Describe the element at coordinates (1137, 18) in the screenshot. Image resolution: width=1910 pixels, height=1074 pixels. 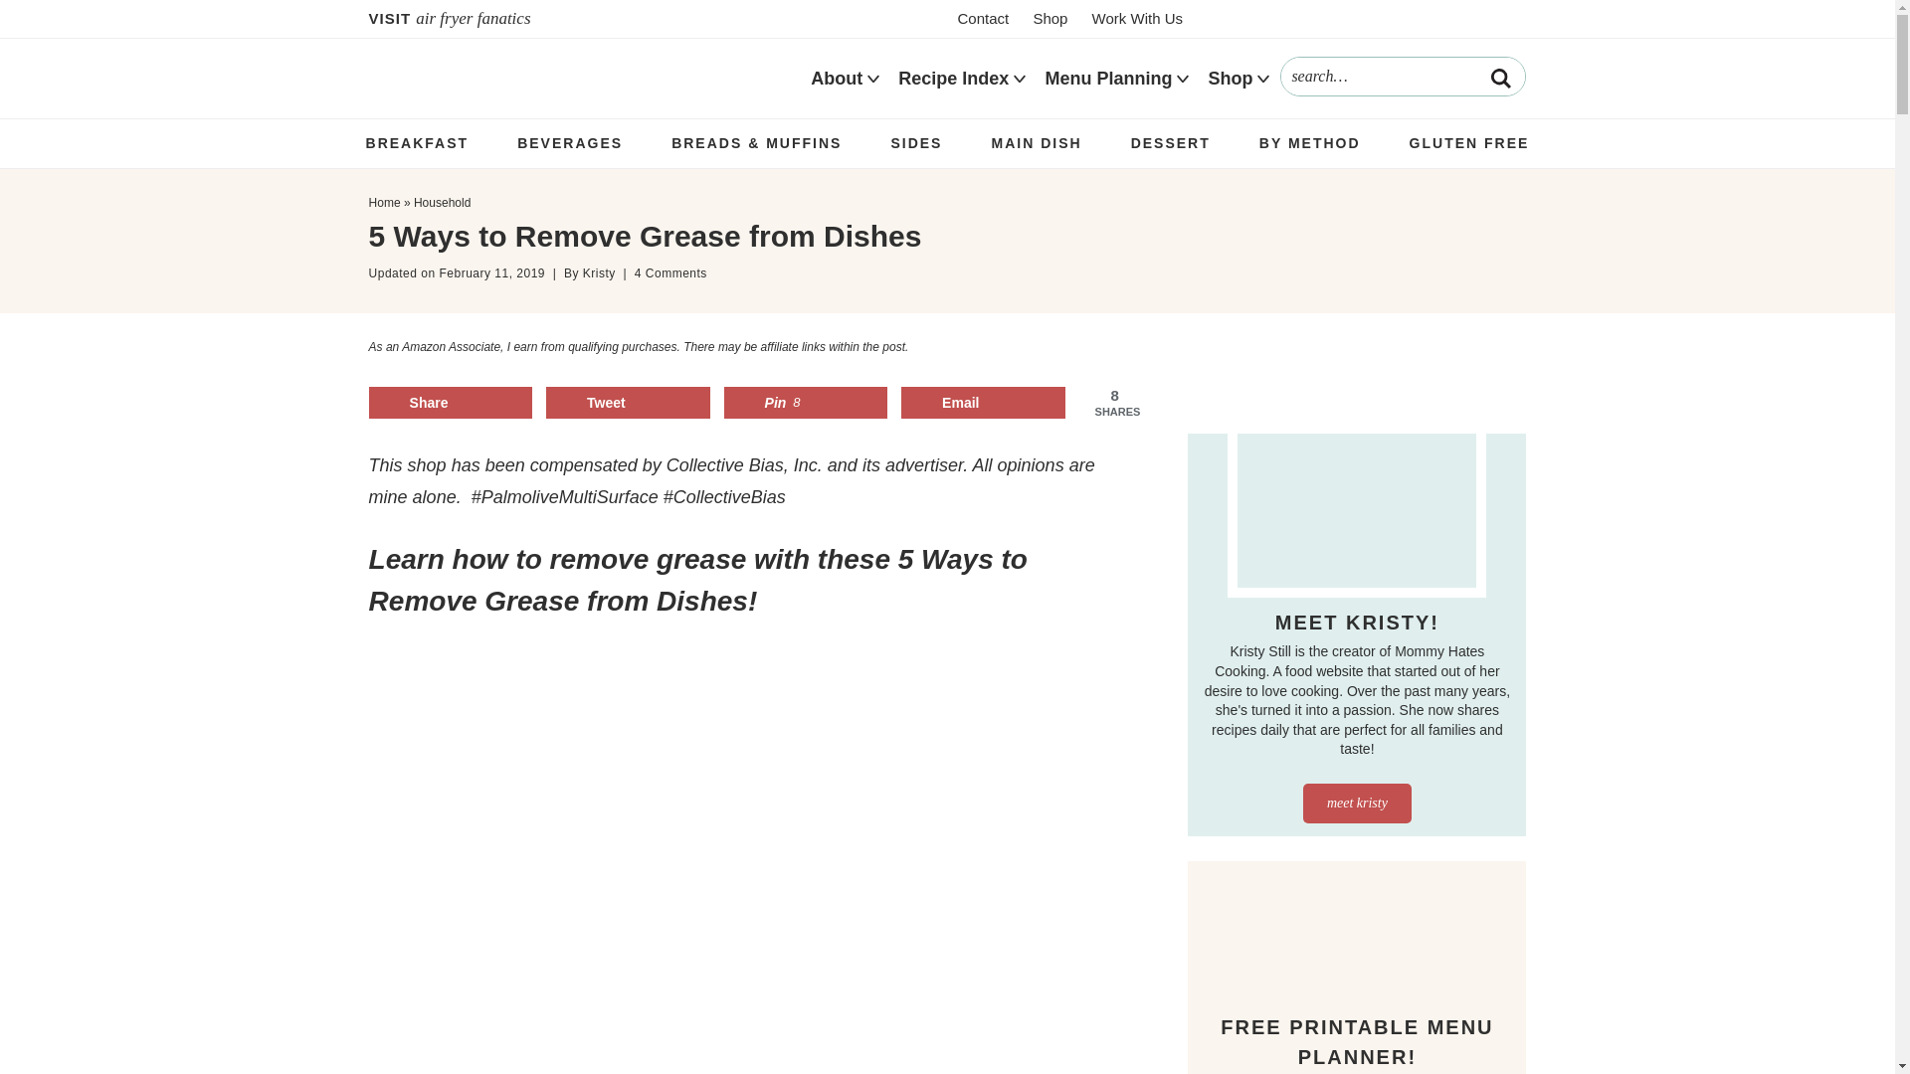
I see `Work With Us` at that location.